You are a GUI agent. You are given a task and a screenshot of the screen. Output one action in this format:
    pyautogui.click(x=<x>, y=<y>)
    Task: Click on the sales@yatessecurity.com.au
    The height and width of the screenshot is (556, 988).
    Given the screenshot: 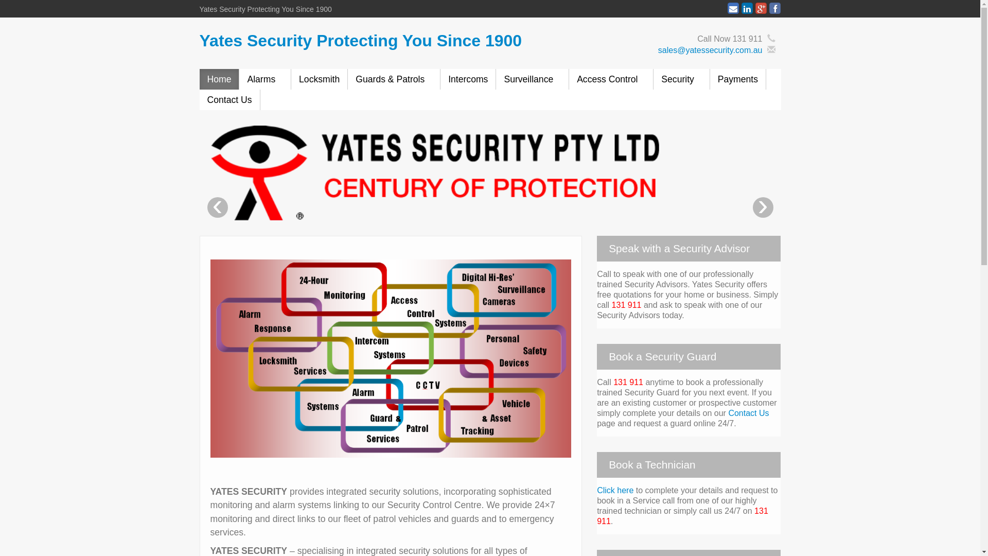 What is the action you would take?
    pyautogui.click(x=710, y=50)
    